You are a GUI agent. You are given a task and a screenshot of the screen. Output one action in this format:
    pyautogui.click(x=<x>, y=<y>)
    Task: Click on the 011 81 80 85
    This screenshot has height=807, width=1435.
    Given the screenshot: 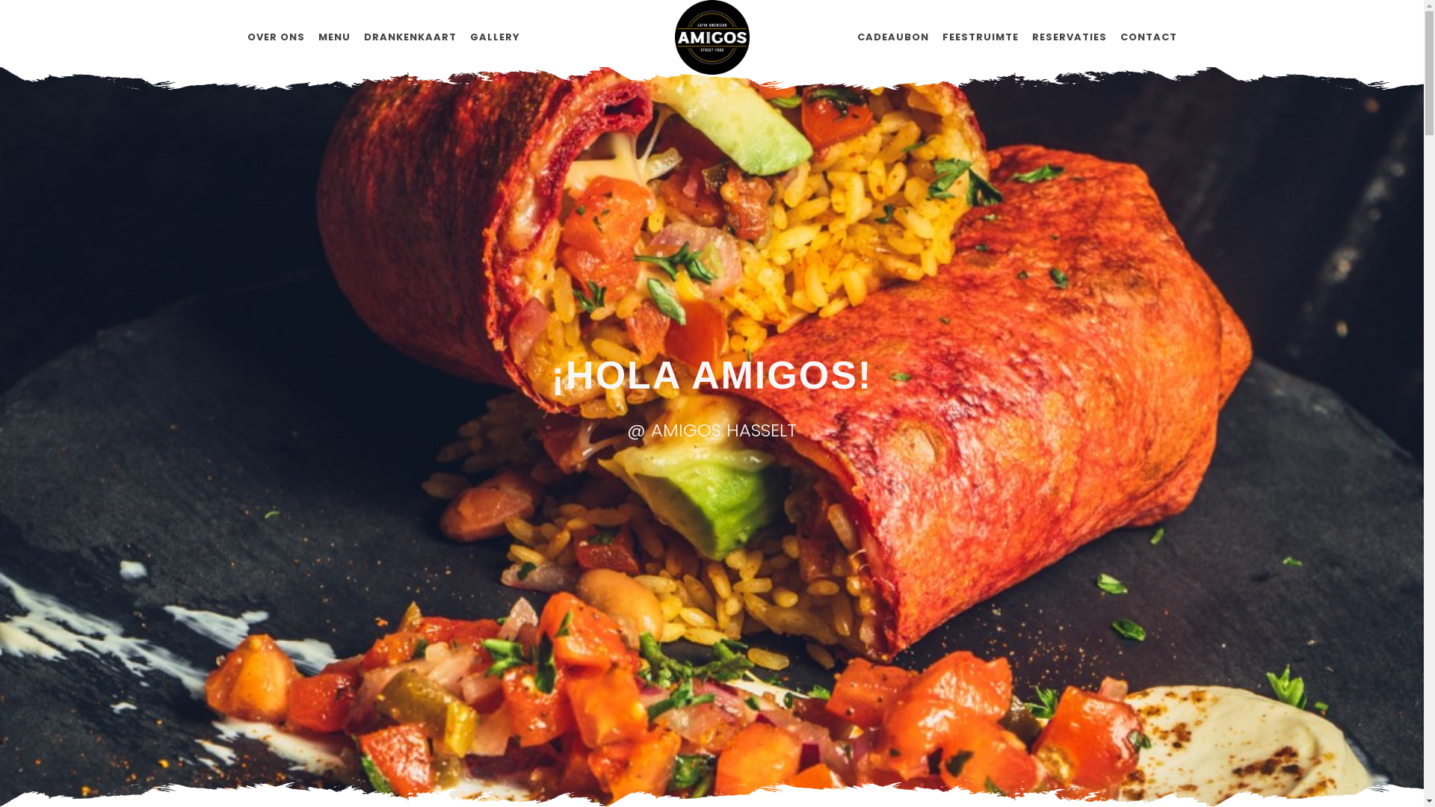 What is the action you would take?
    pyautogui.click(x=396, y=705)
    